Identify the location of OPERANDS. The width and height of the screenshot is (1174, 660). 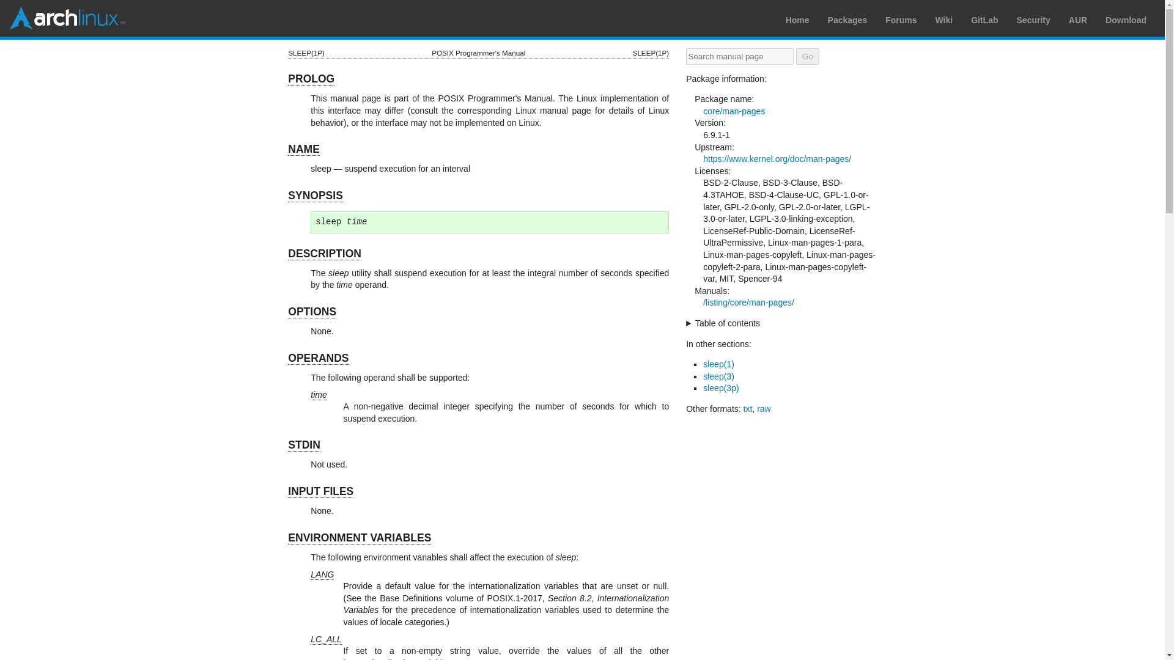
(318, 358).